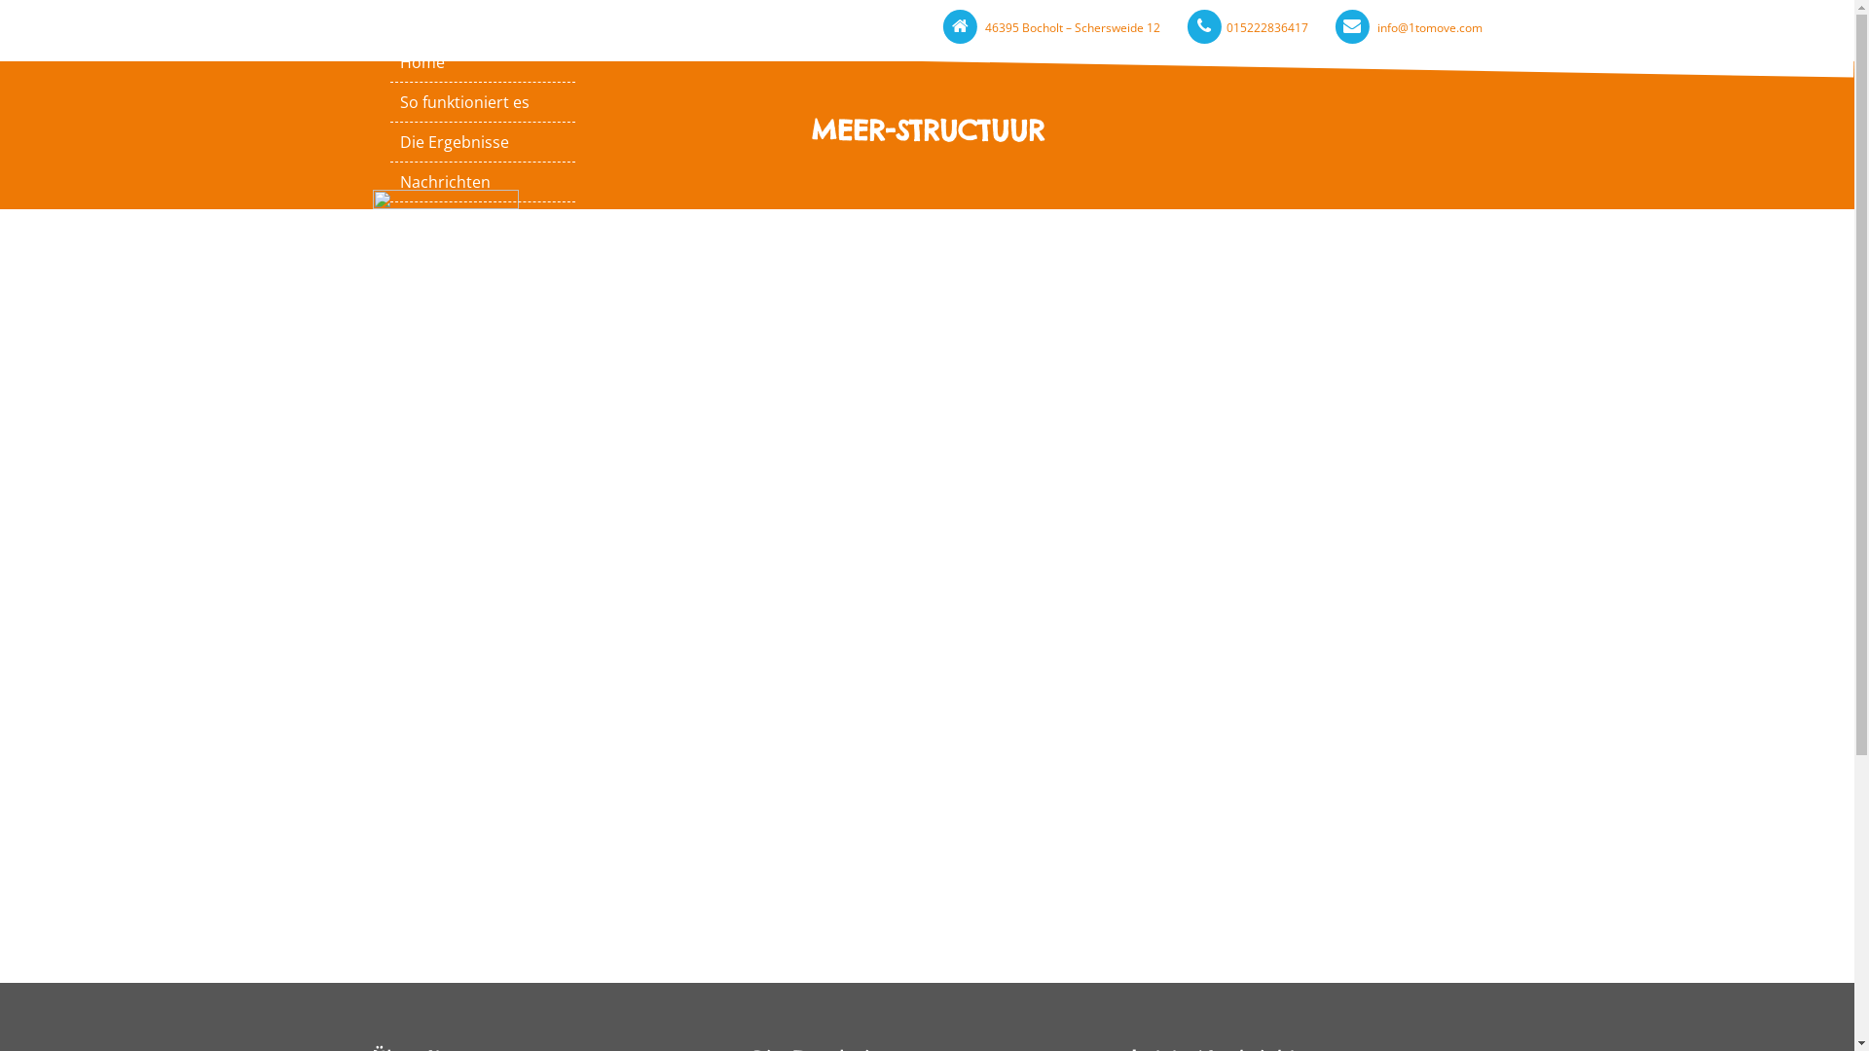 The height and width of the screenshot is (1051, 1869). What do you see at coordinates (483, 302) in the screenshot?
I see `Rundschreiben` at bounding box center [483, 302].